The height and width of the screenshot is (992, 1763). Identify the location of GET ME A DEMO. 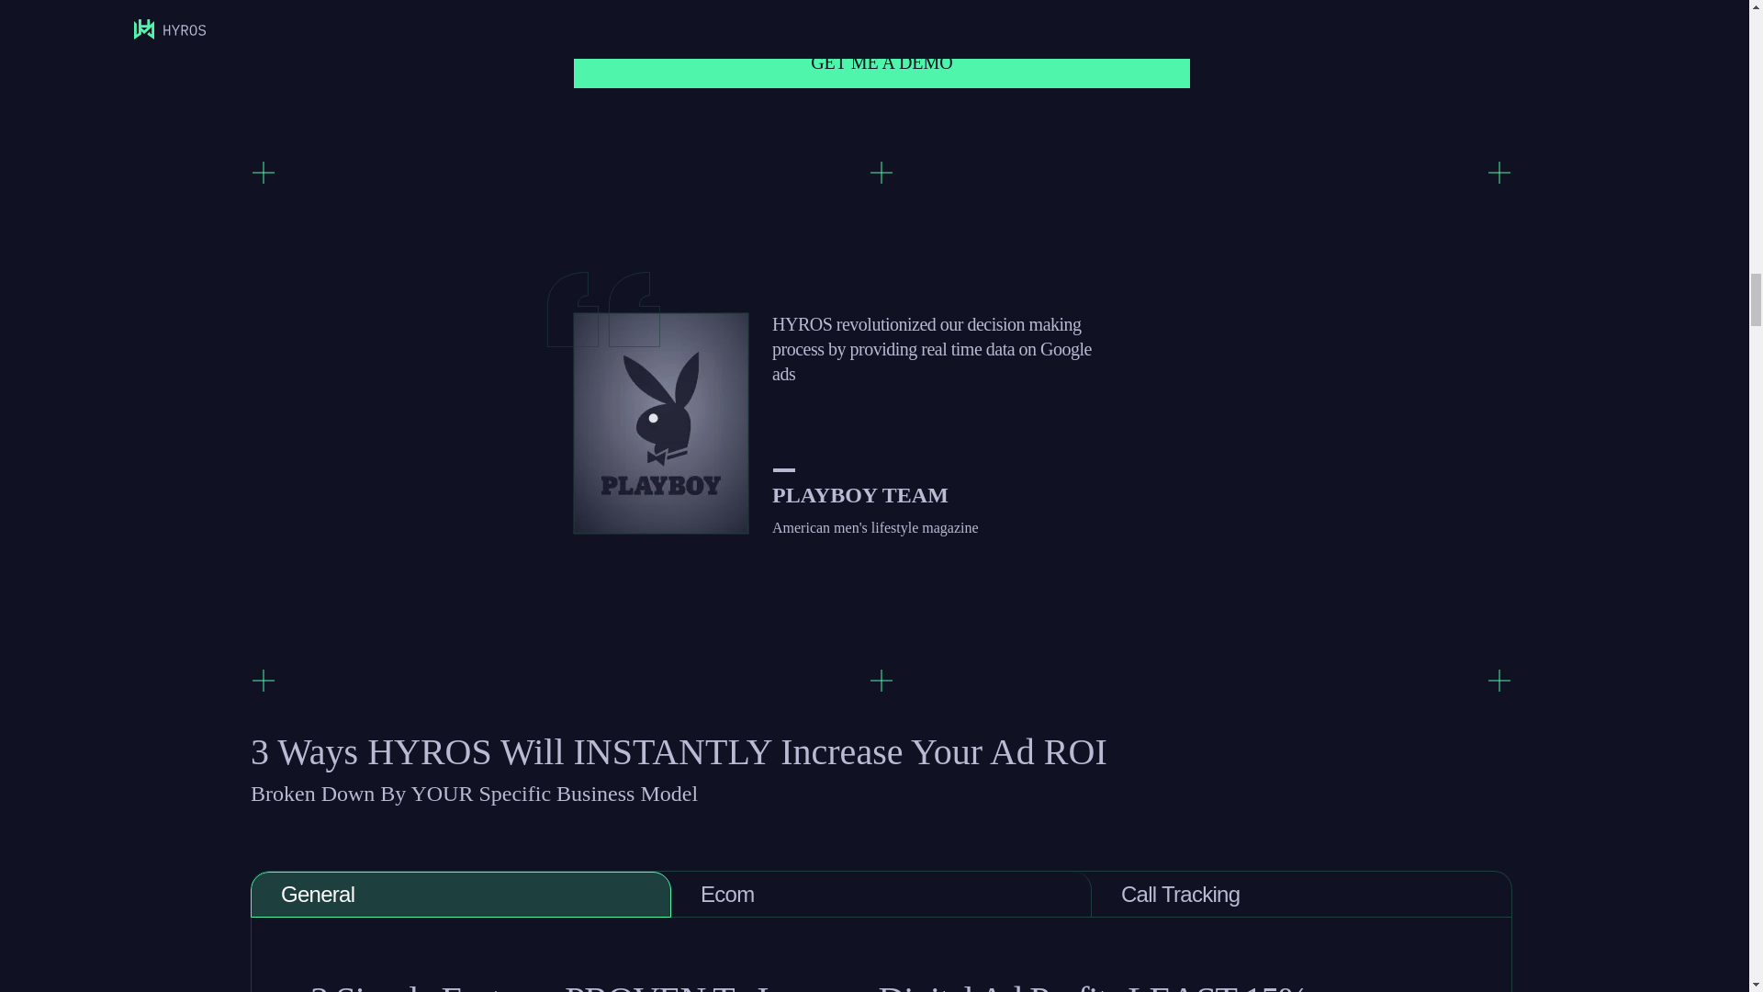
(882, 62).